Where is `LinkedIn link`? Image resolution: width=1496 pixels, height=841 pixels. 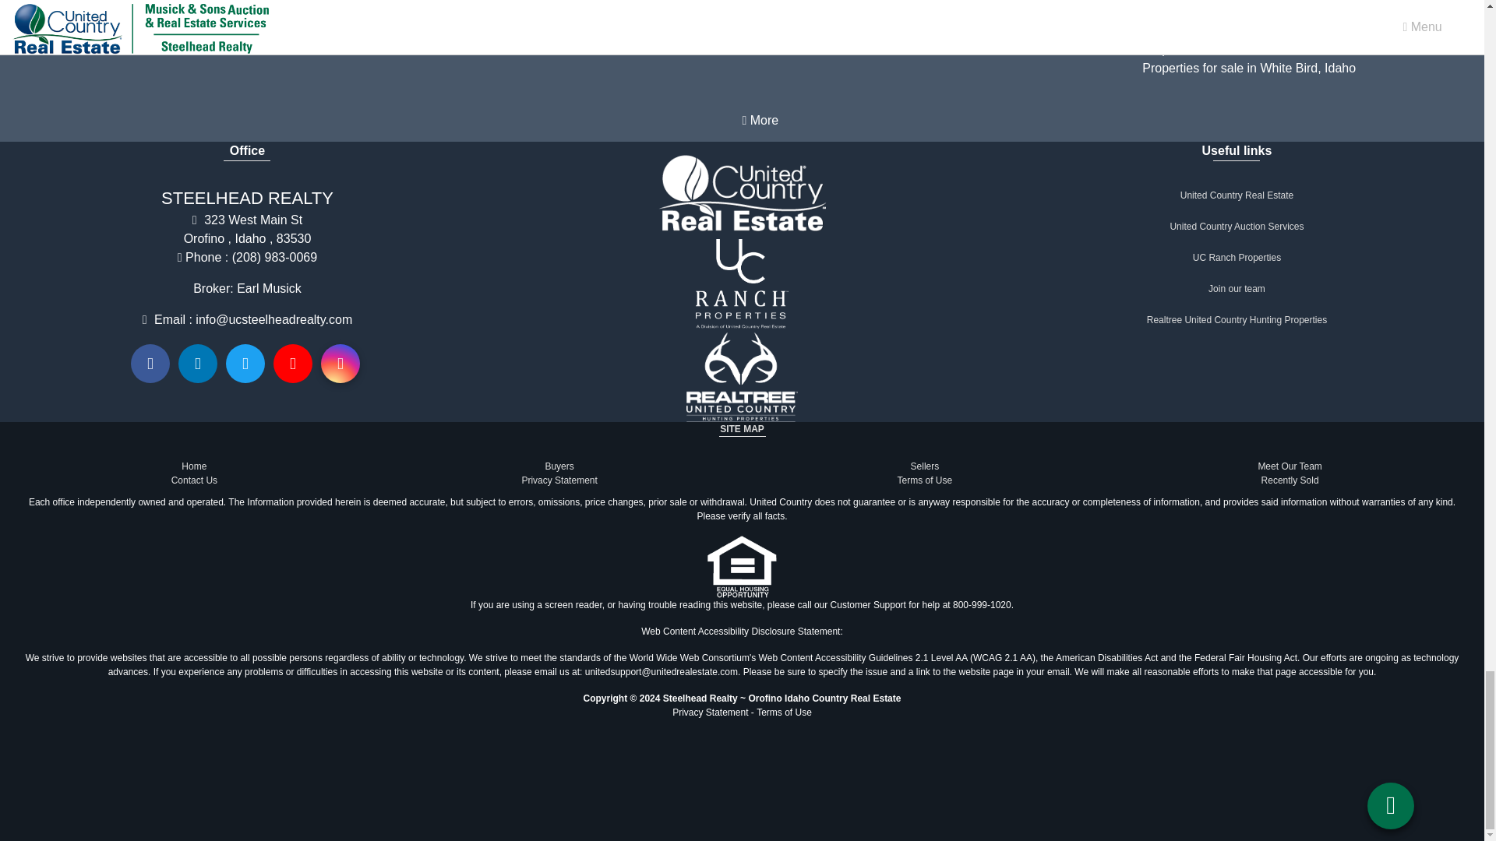
LinkedIn link is located at coordinates (197, 363).